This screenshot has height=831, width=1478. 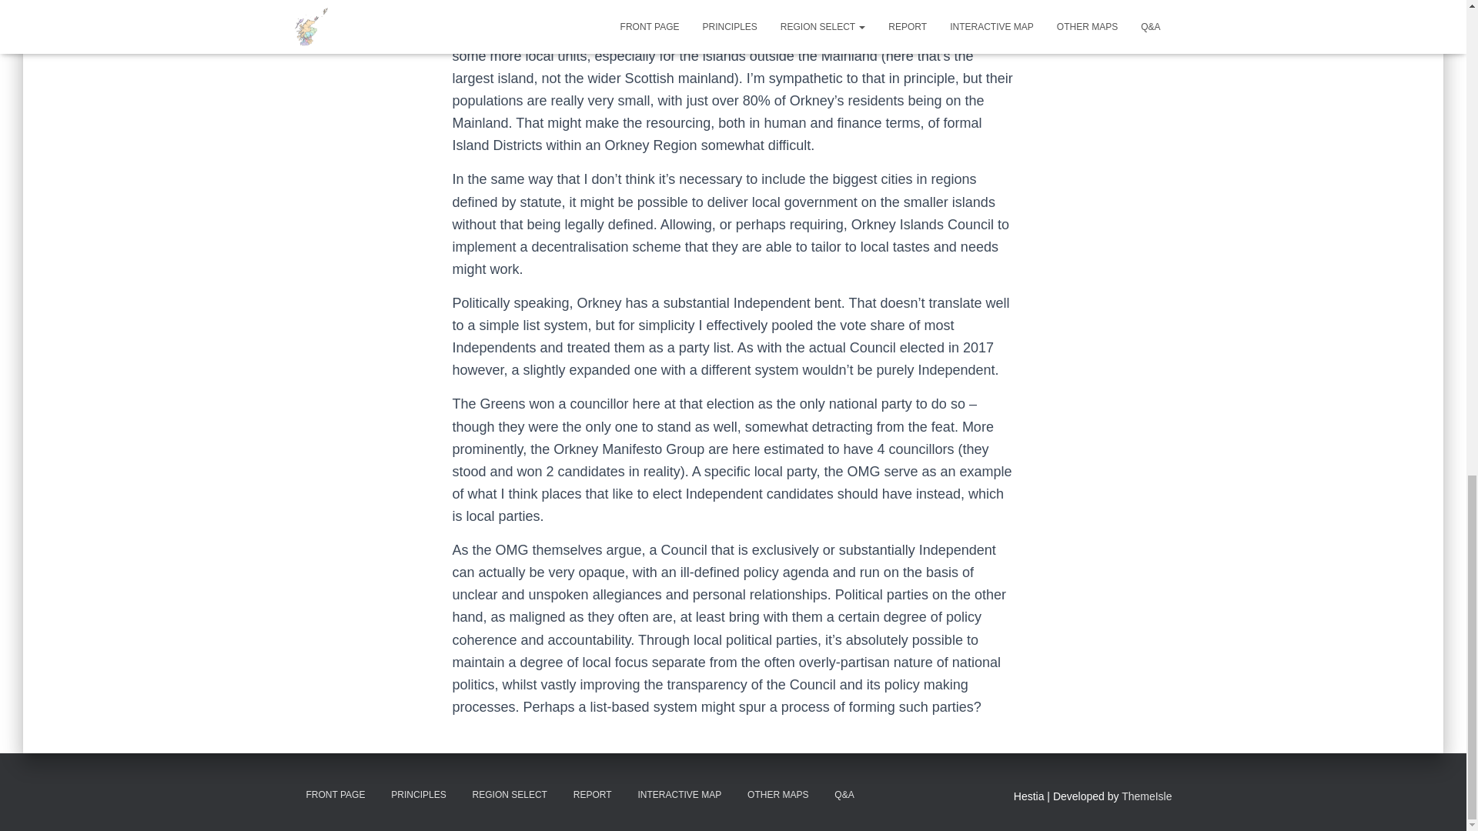 I want to click on OTHER MAPS, so click(x=777, y=795).